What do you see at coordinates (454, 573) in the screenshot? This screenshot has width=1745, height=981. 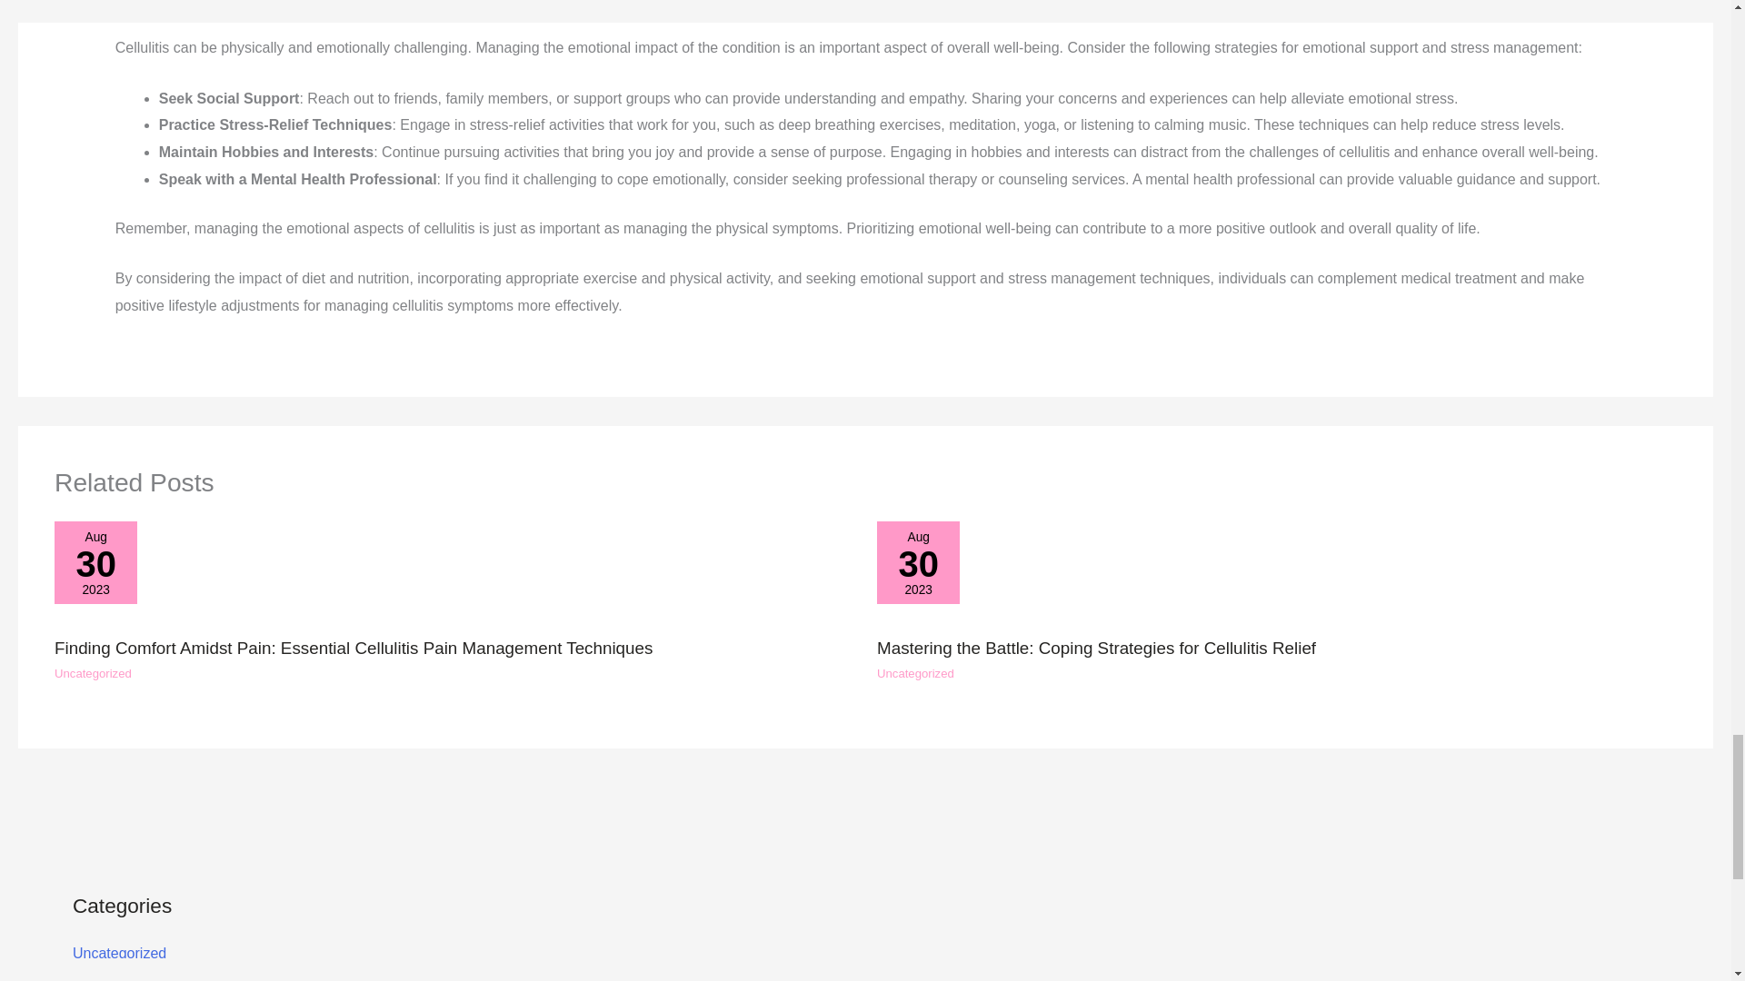 I see `Uncategorized` at bounding box center [454, 573].